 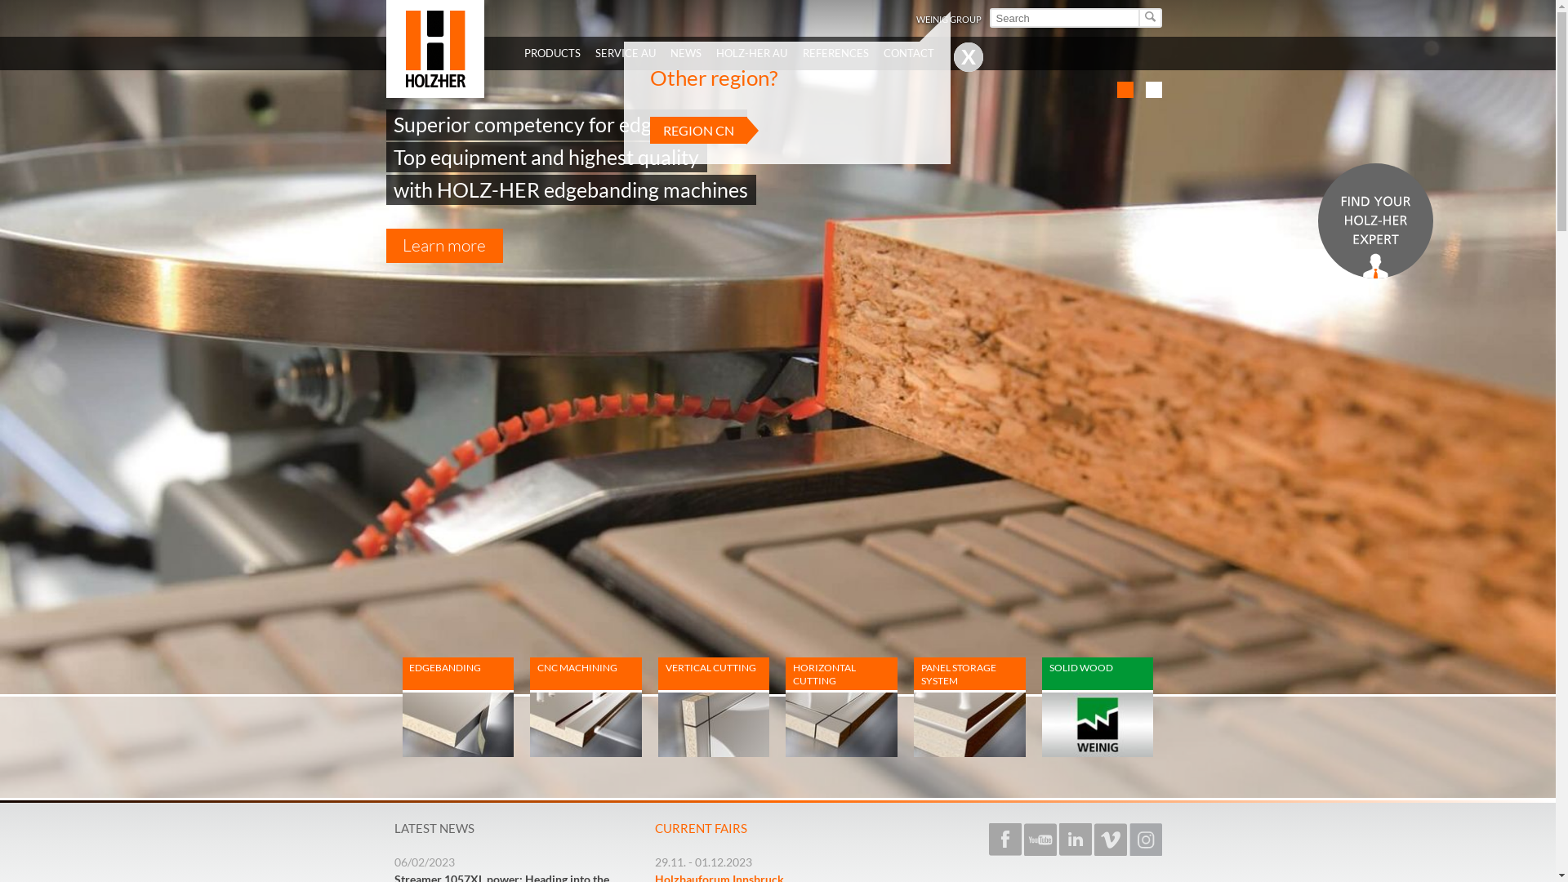 I want to click on HORIZONTAL CUTTING, so click(x=841, y=707).